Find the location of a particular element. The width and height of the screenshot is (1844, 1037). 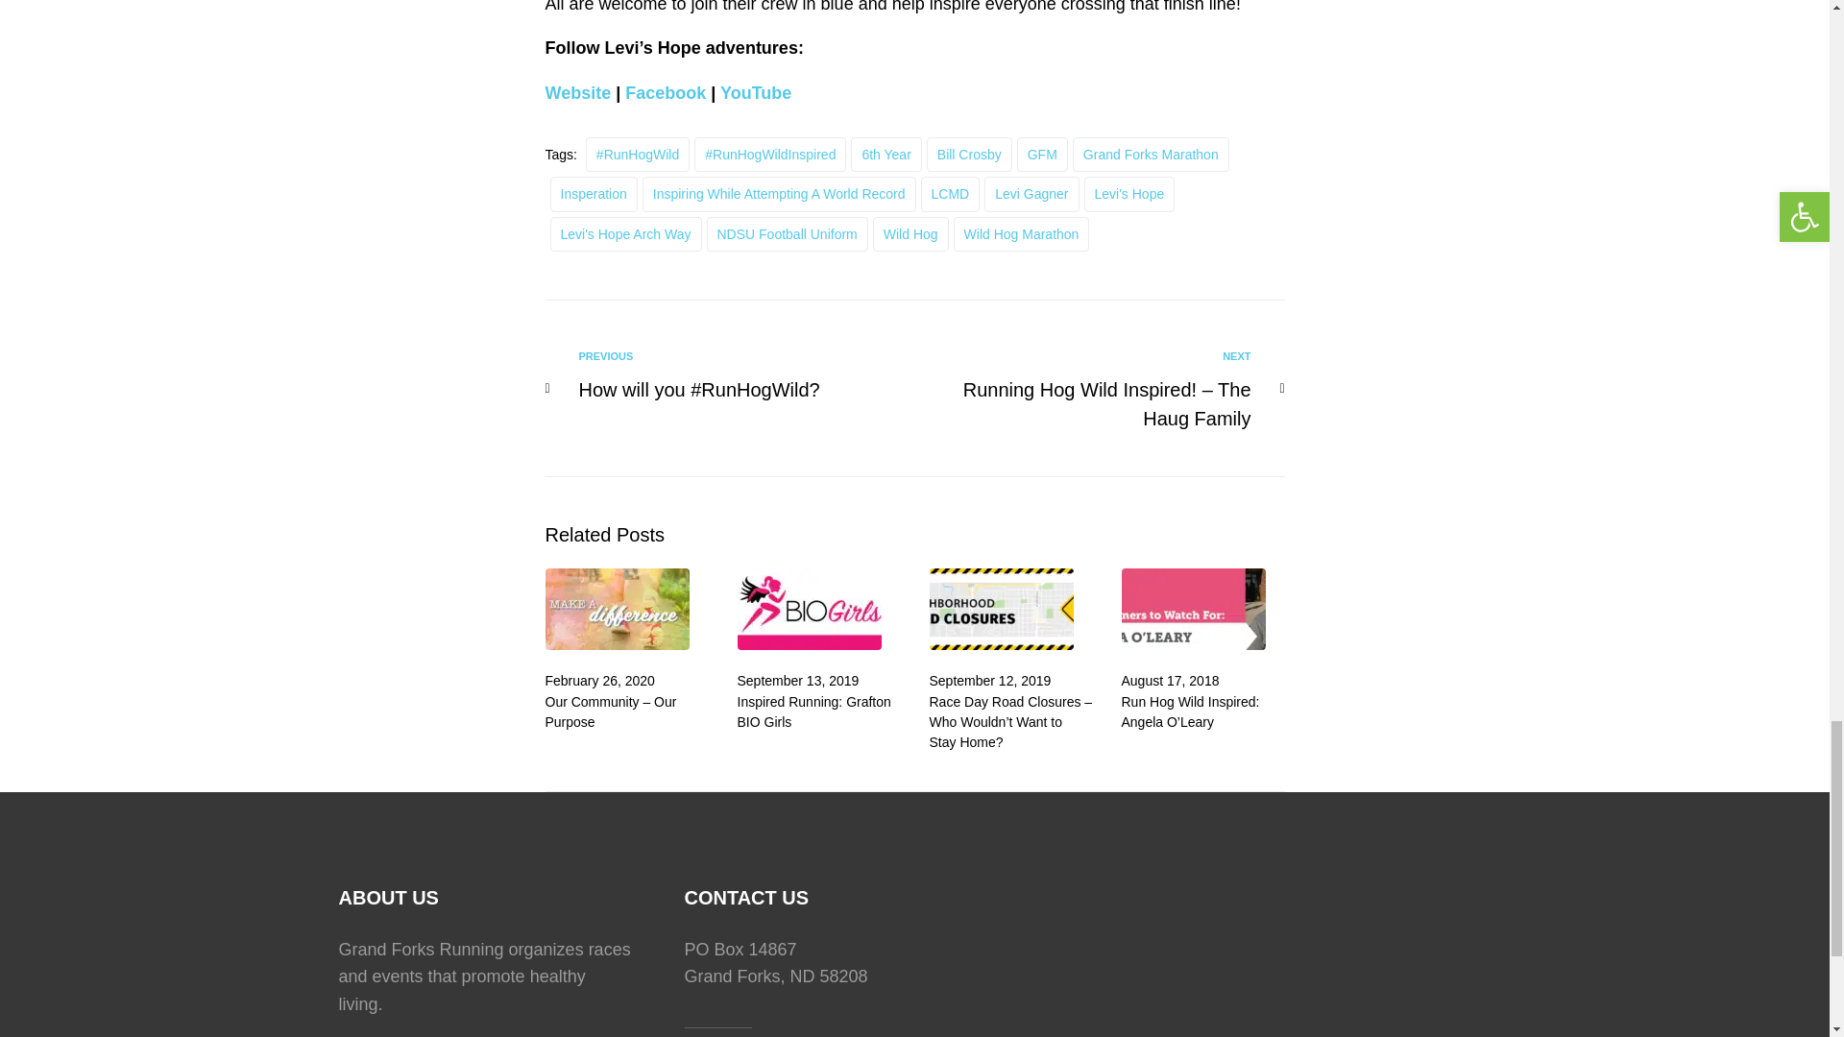

Inspiring While Attempting A World Record is located at coordinates (779, 194).